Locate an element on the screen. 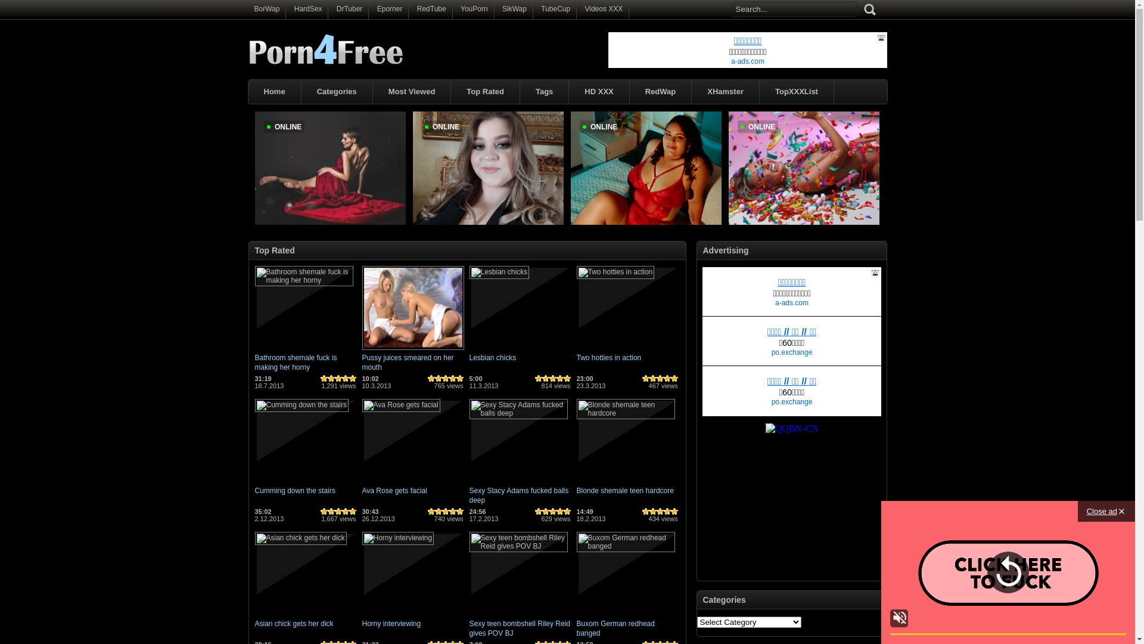 The height and width of the screenshot is (644, 1144). 4 Stars is located at coordinates (667, 512).